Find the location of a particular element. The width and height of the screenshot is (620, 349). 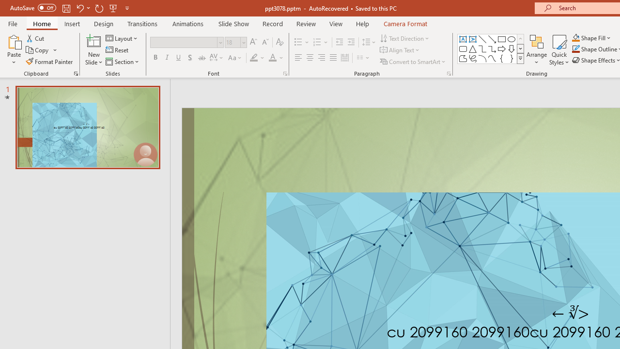

Copy is located at coordinates (38, 50).